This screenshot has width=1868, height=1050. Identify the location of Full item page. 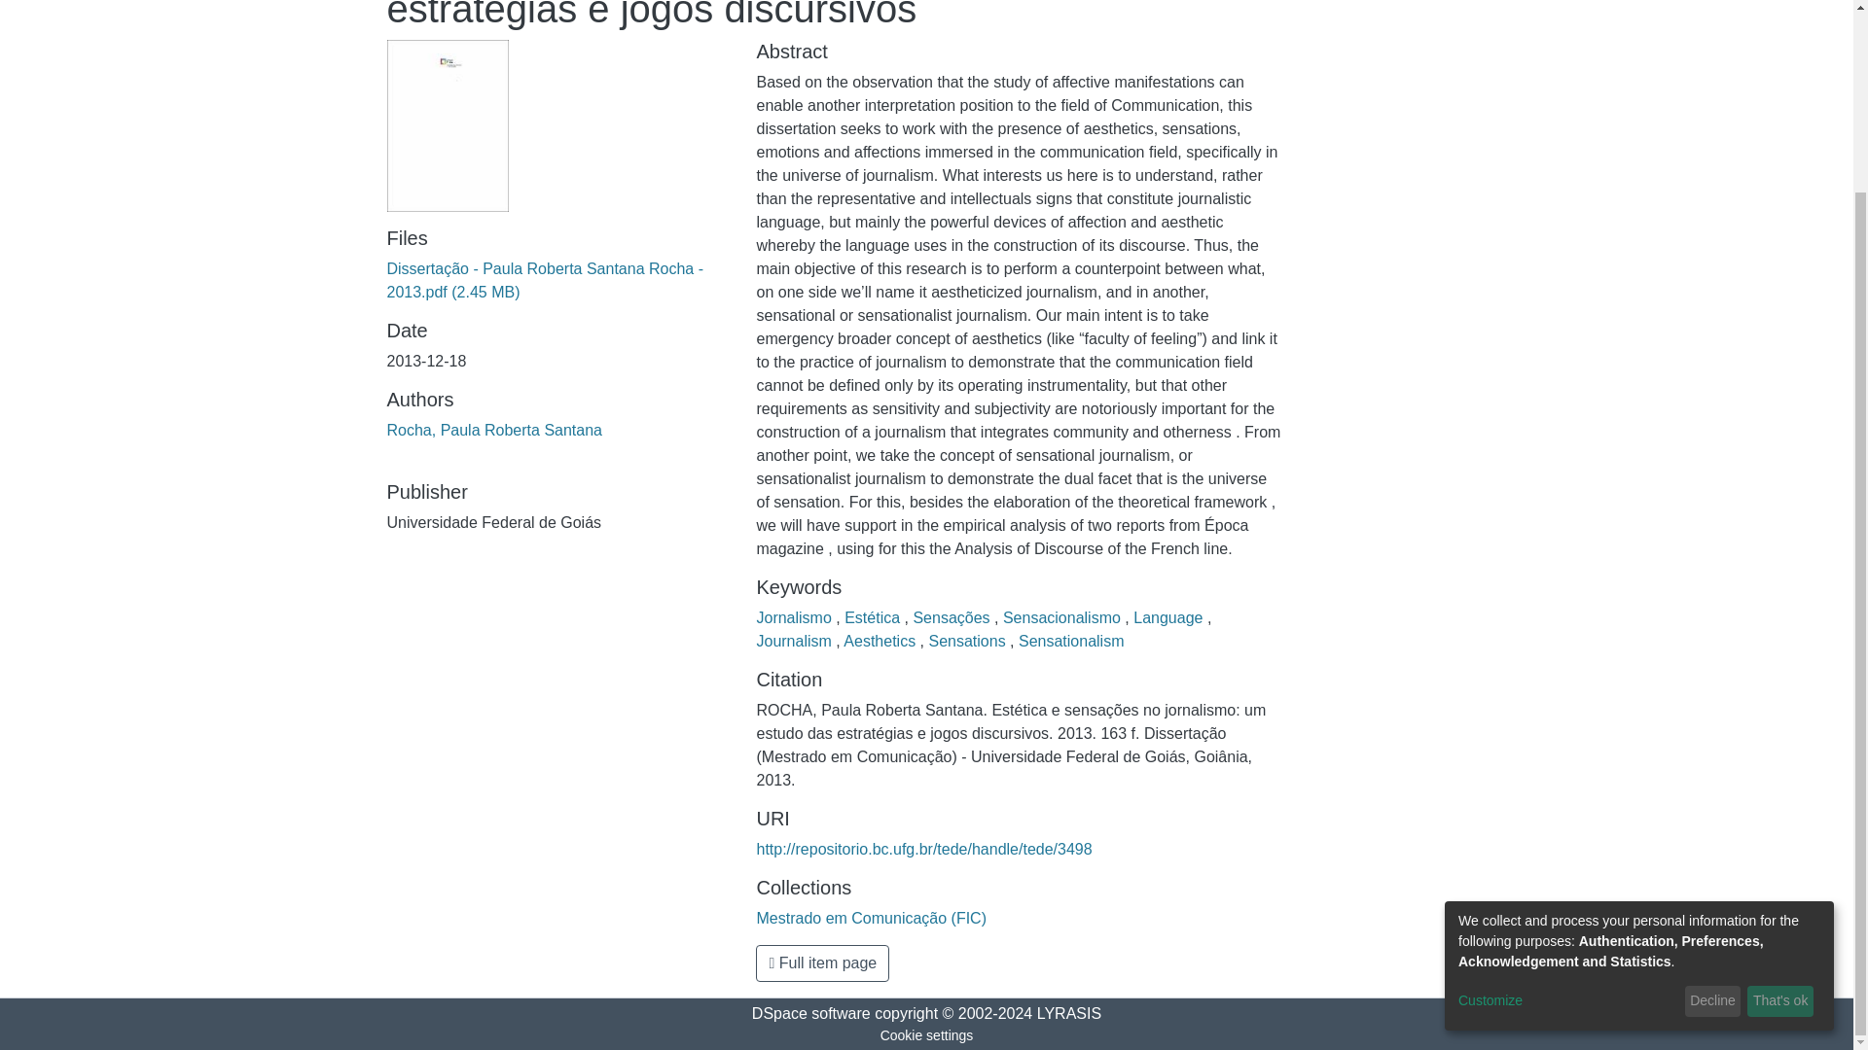
(822, 962).